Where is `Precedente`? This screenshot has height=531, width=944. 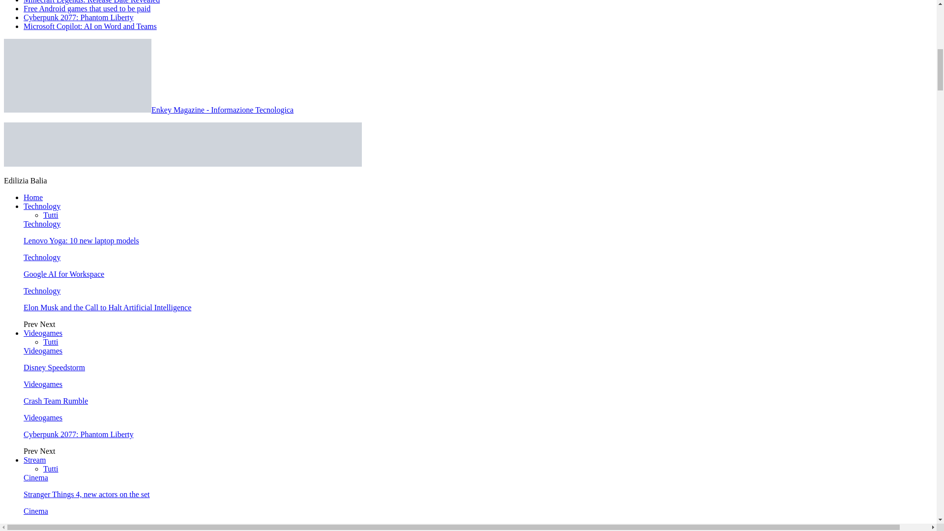
Precedente is located at coordinates (31, 324).